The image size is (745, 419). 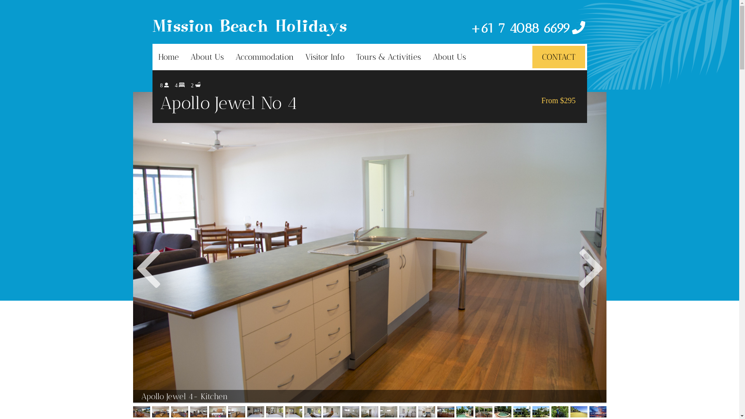 What do you see at coordinates (449, 57) in the screenshot?
I see `About Us` at bounding box center [449, 57].